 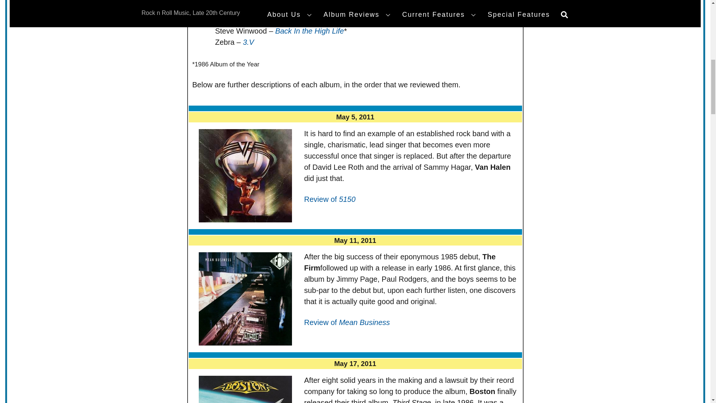 What do you see at coordinates (347, 322) in the screenshot?
I see `Review of Mean Business` at bounding box center [347, 322].